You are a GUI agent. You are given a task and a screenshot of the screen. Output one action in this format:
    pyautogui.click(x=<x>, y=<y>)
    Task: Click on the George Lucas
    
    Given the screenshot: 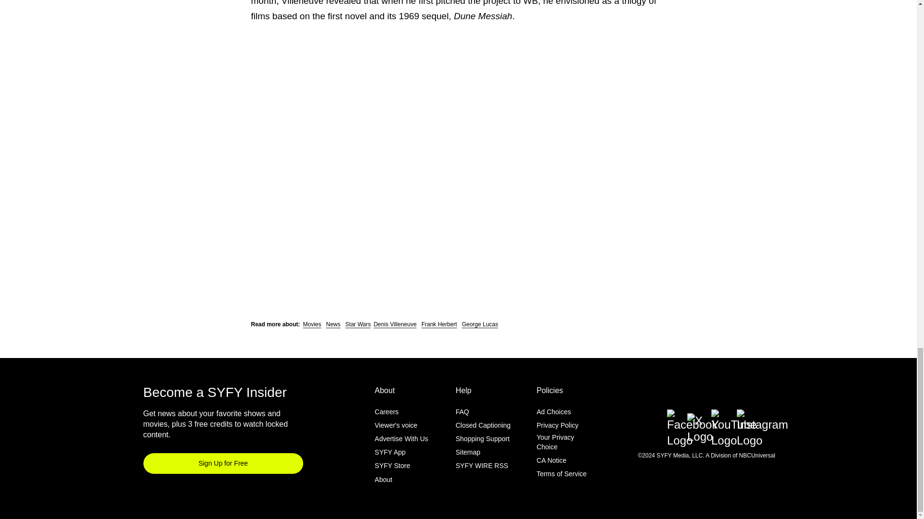 What is the action you would take?
    pyautogui.click(x=480, y=324)
    